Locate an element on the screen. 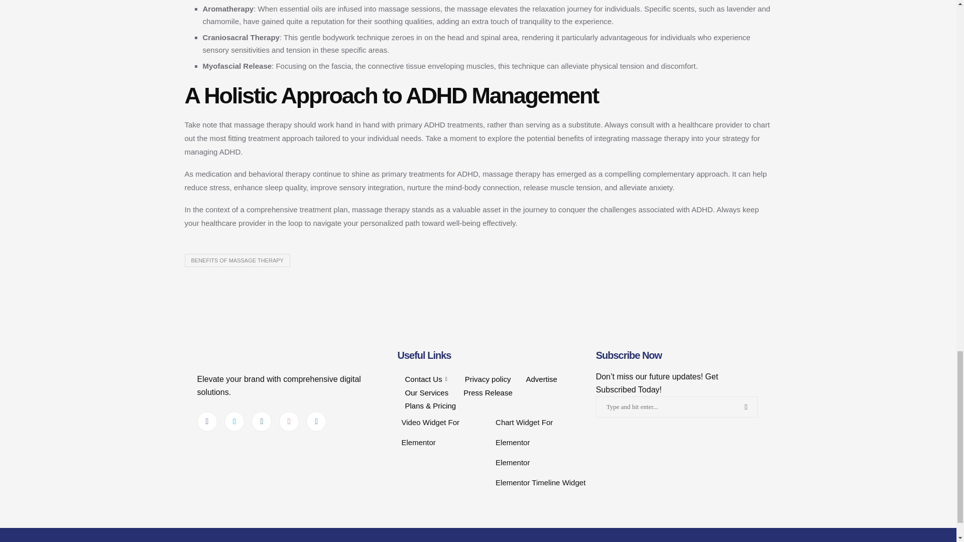 The image size is (964, 542). BENEFITS OF MASSAGE THERAPY is located at coordinates (237, 260).